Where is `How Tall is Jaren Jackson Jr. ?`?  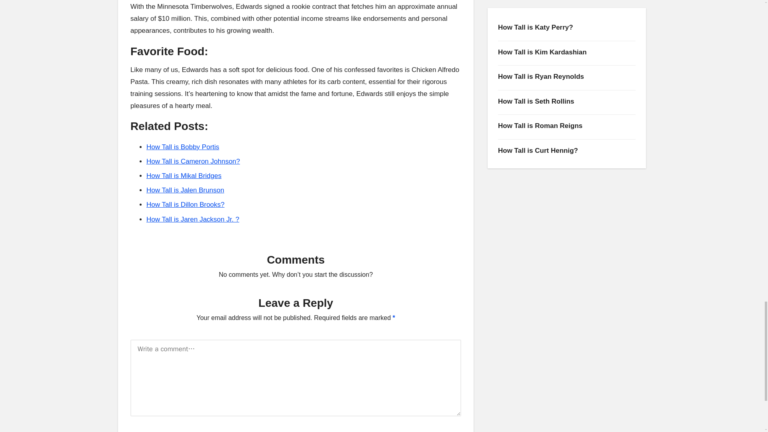
How Tall is Jaren Jackson Jr. ? is located at coordinates (193, 219).